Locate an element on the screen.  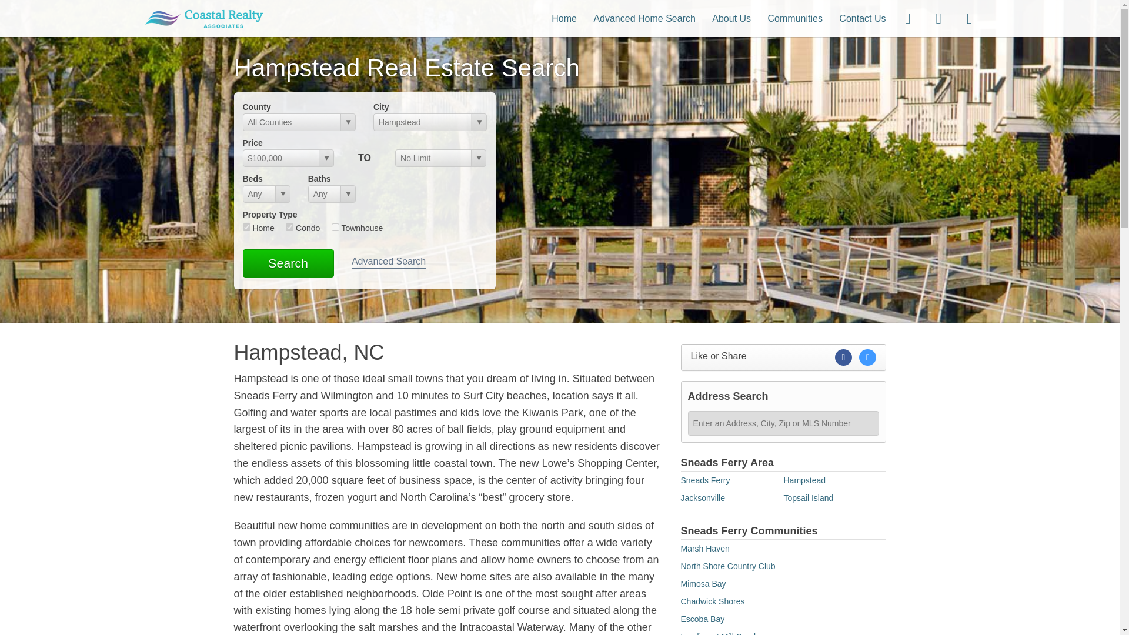
Advanced Search is located at coordinates (388, 262).